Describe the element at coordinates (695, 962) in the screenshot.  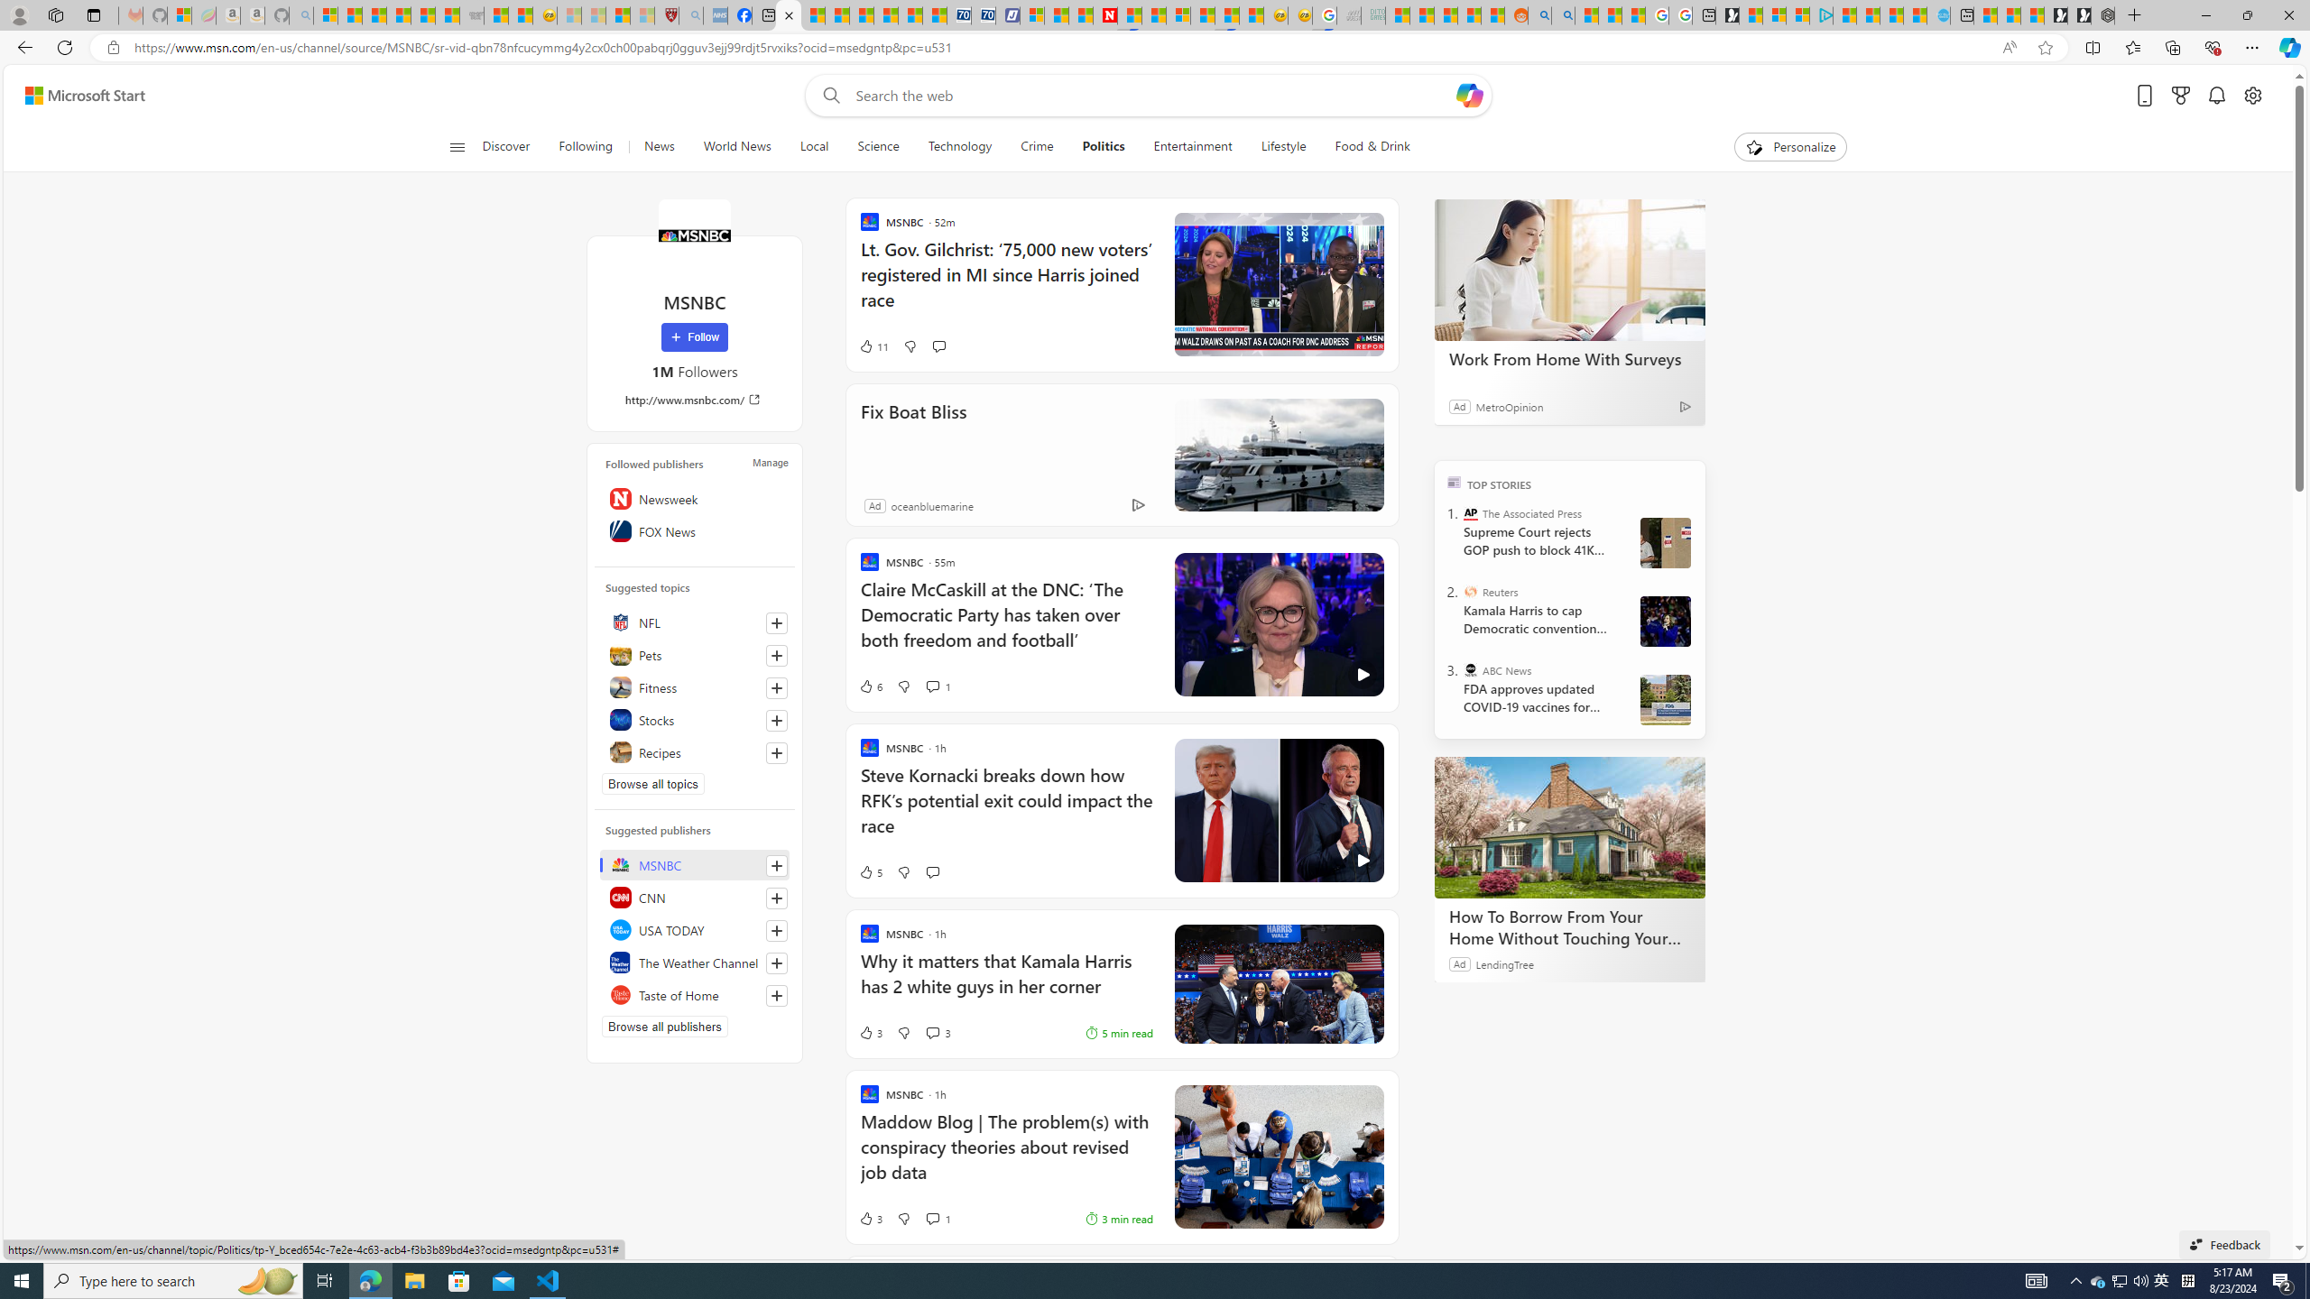
I see `The Weather Channel` at that location.